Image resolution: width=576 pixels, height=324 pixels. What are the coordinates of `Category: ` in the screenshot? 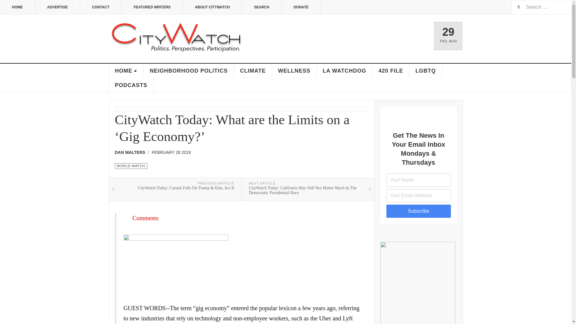 It's located at (131, 166).